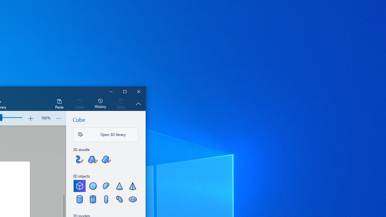 The width and height of the screenshot is (386, 217). What do you see at coordinates (132, 186) in the screenshot?
I see `Pyramid` at bounding box center [132, 186].